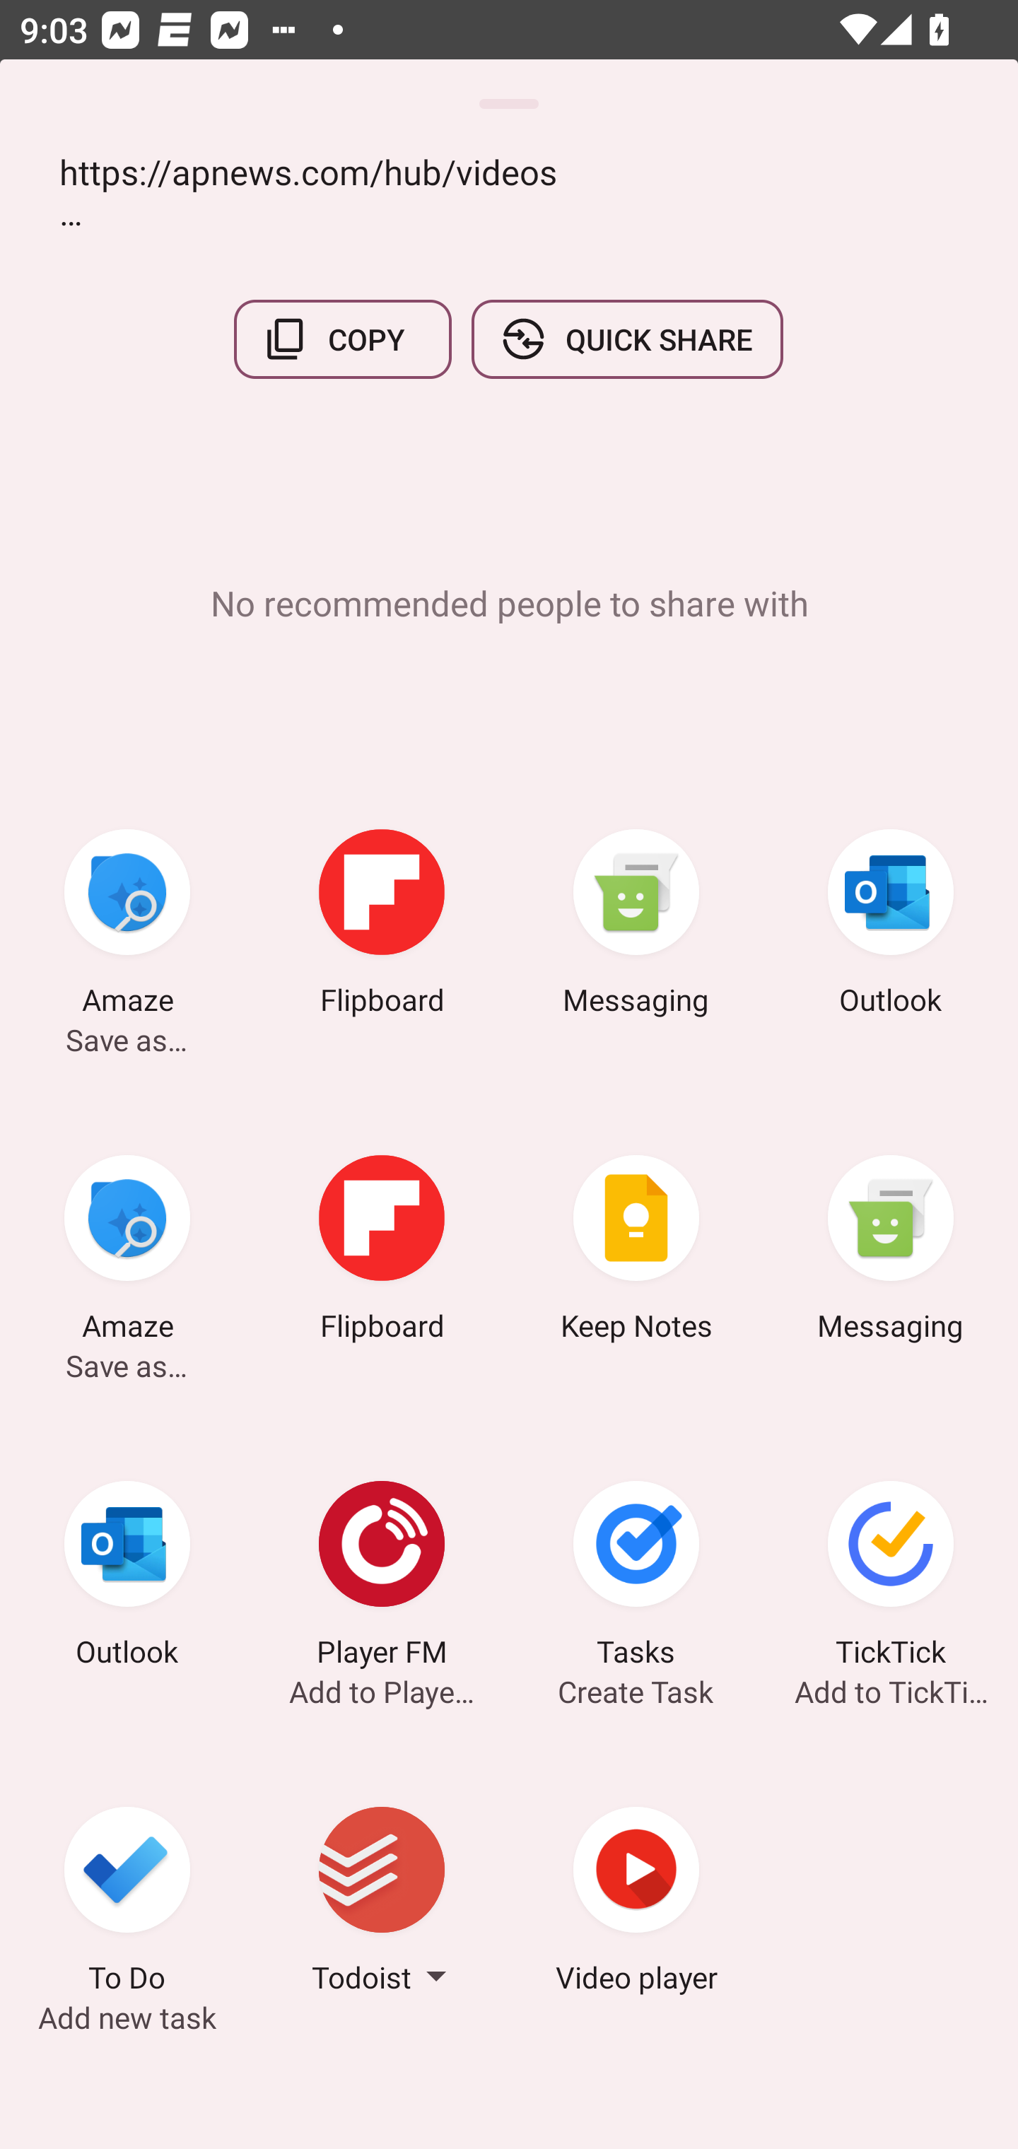  What do you see at coordinates (127, 1904) in the screenshot?
I see `To Do Add new task` at bounding box center [127, 1904].